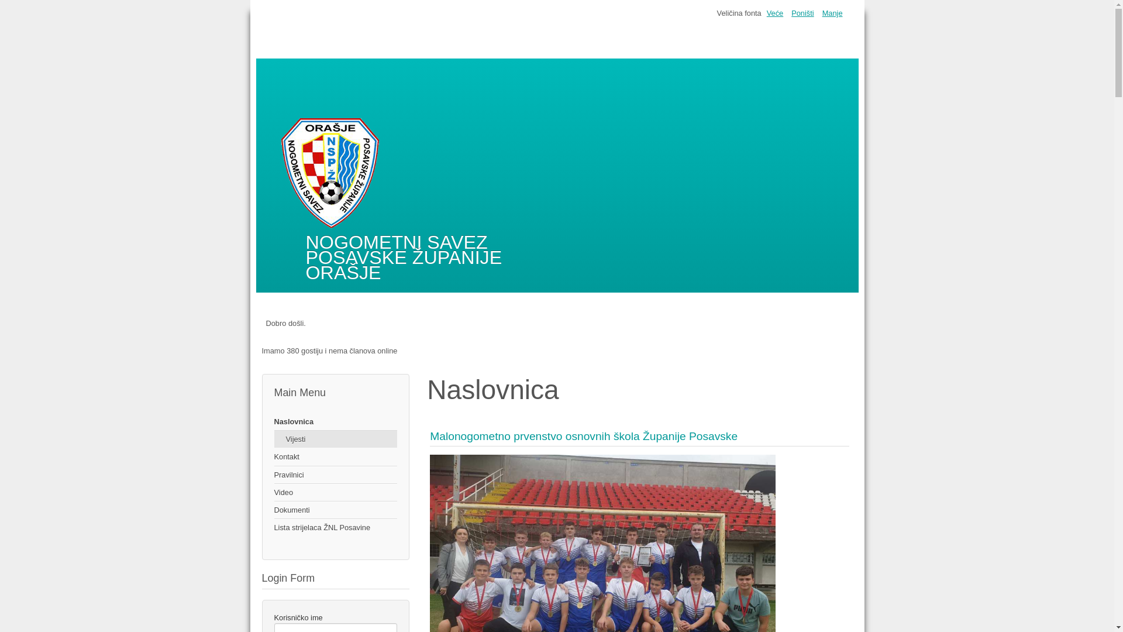  What do you see at coordinates (336, 493) in the screenshot?
I see `Video` at bounding box center [336, 493].